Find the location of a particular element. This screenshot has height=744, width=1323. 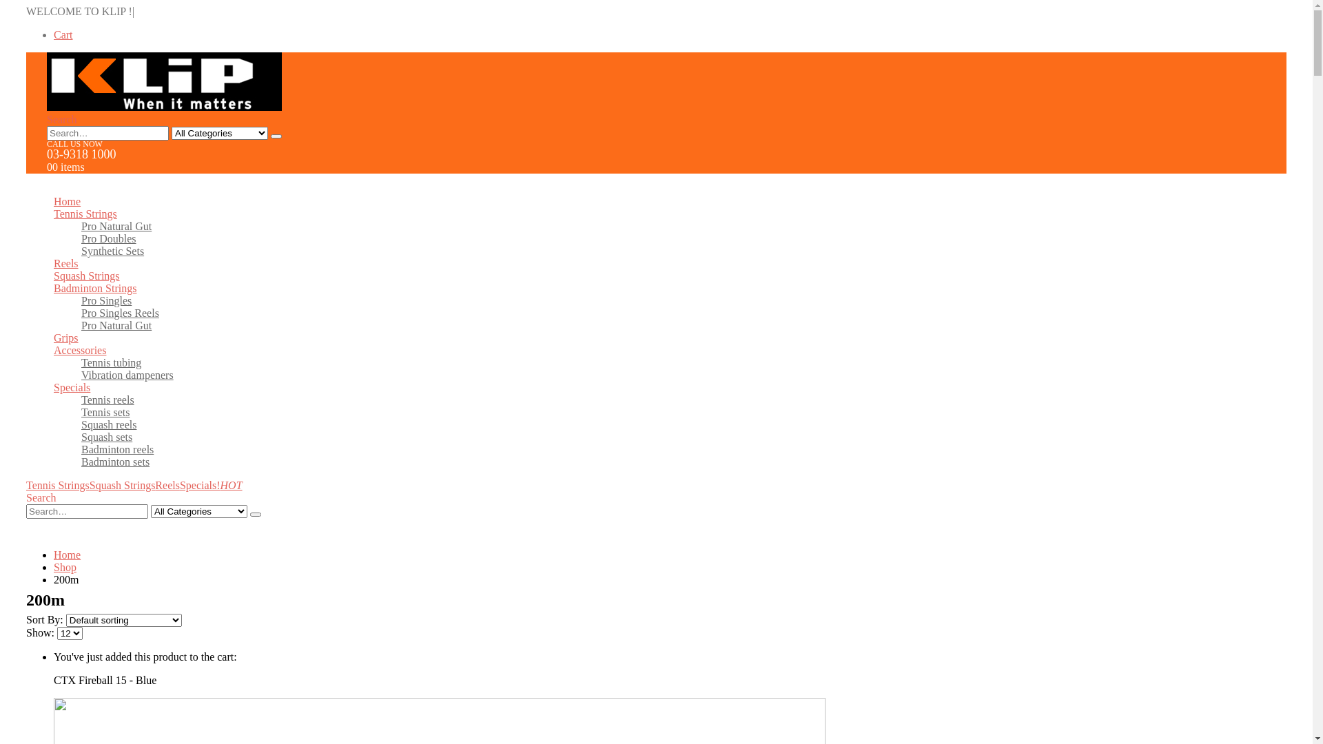

KLIP - When it matters is located at coordinates (164, 107).